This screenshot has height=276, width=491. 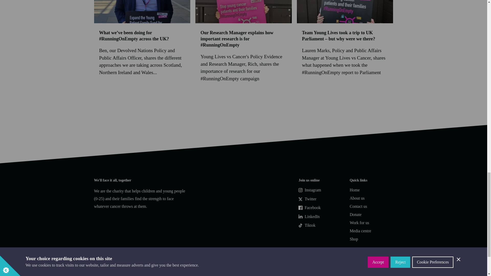 I want to click on Twitter, so click(x=307, y=199).